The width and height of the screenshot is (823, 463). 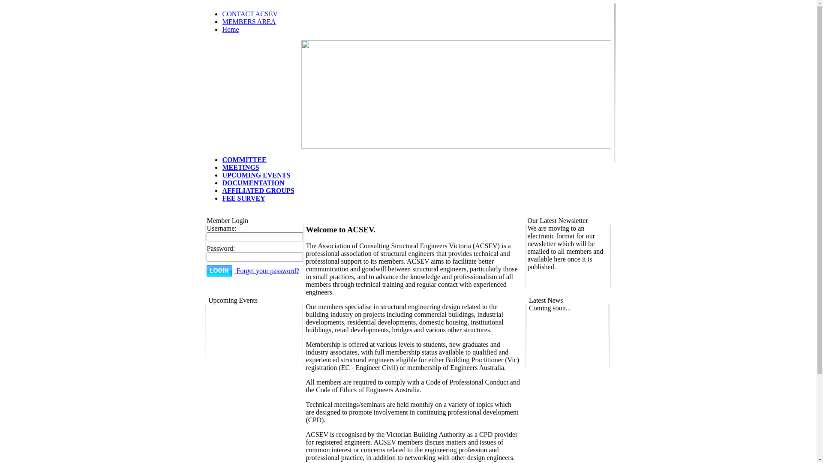 I want to click on  Forget your password?, so click(x=267, y=270).